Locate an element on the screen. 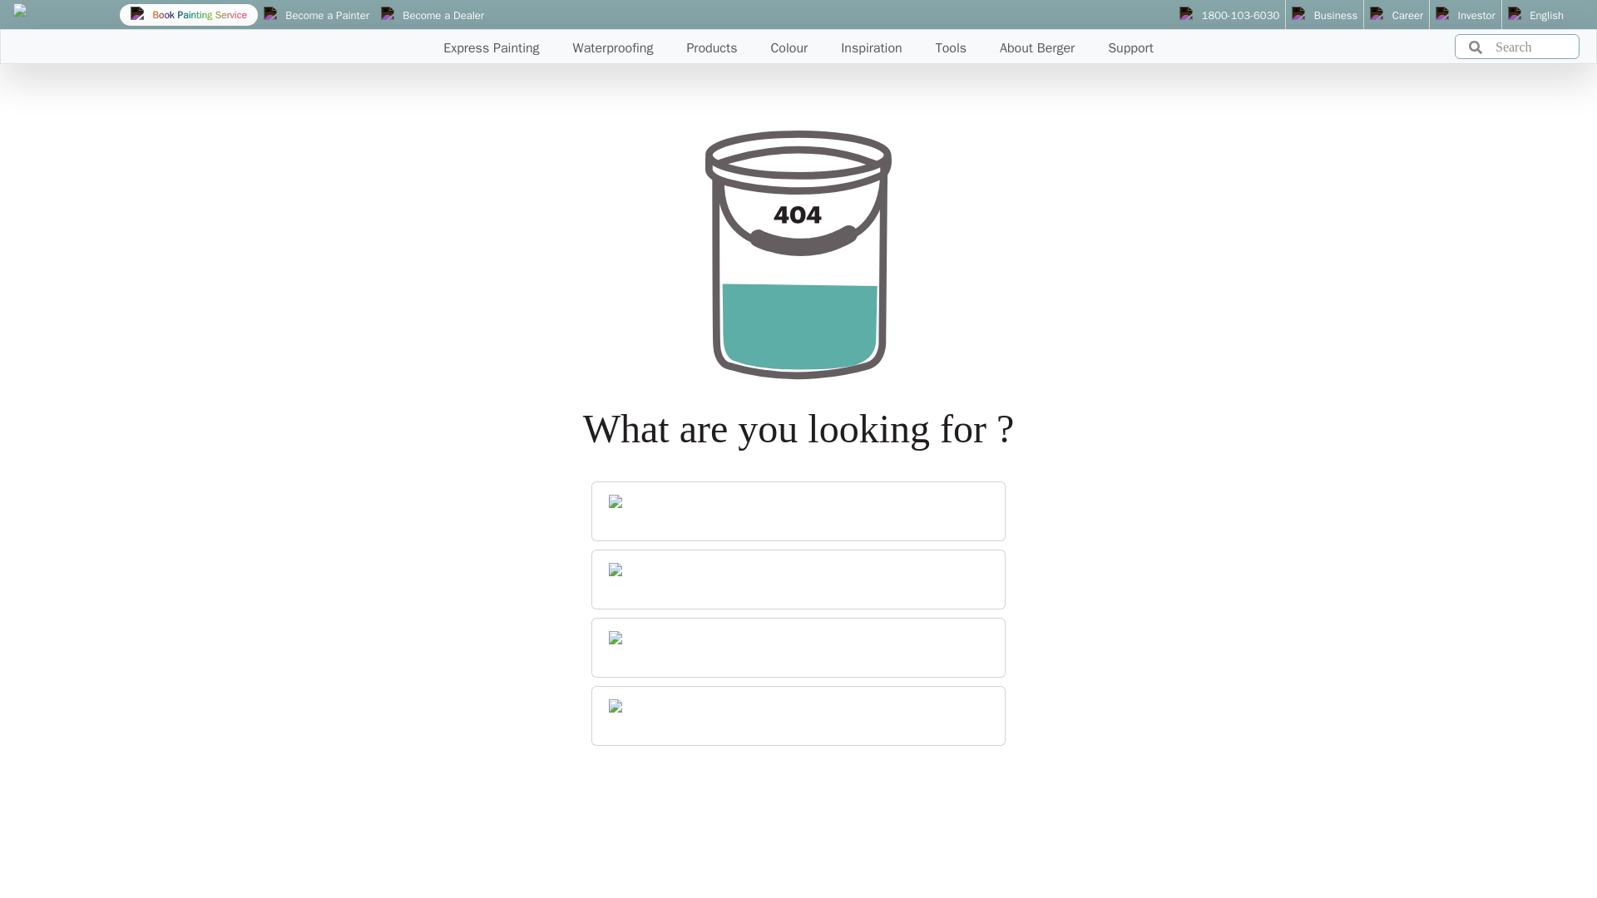 Image resolution: width=1597 pixels, height=898 pixels. 1800-103-6030 is located at coordinates (1229, 16).